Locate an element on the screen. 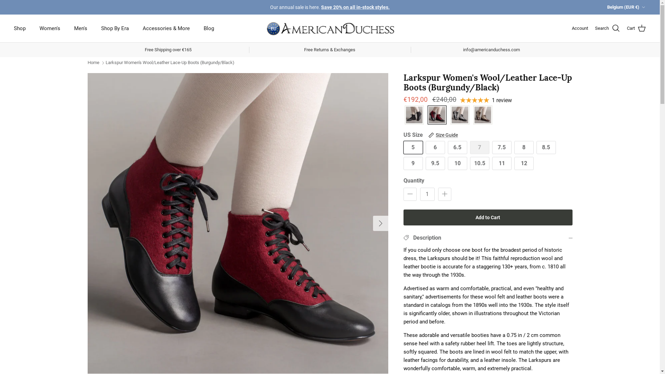 Image resolution: width=665 pixels, height=374 pixels. Men's is located at coordinates (81, 28).